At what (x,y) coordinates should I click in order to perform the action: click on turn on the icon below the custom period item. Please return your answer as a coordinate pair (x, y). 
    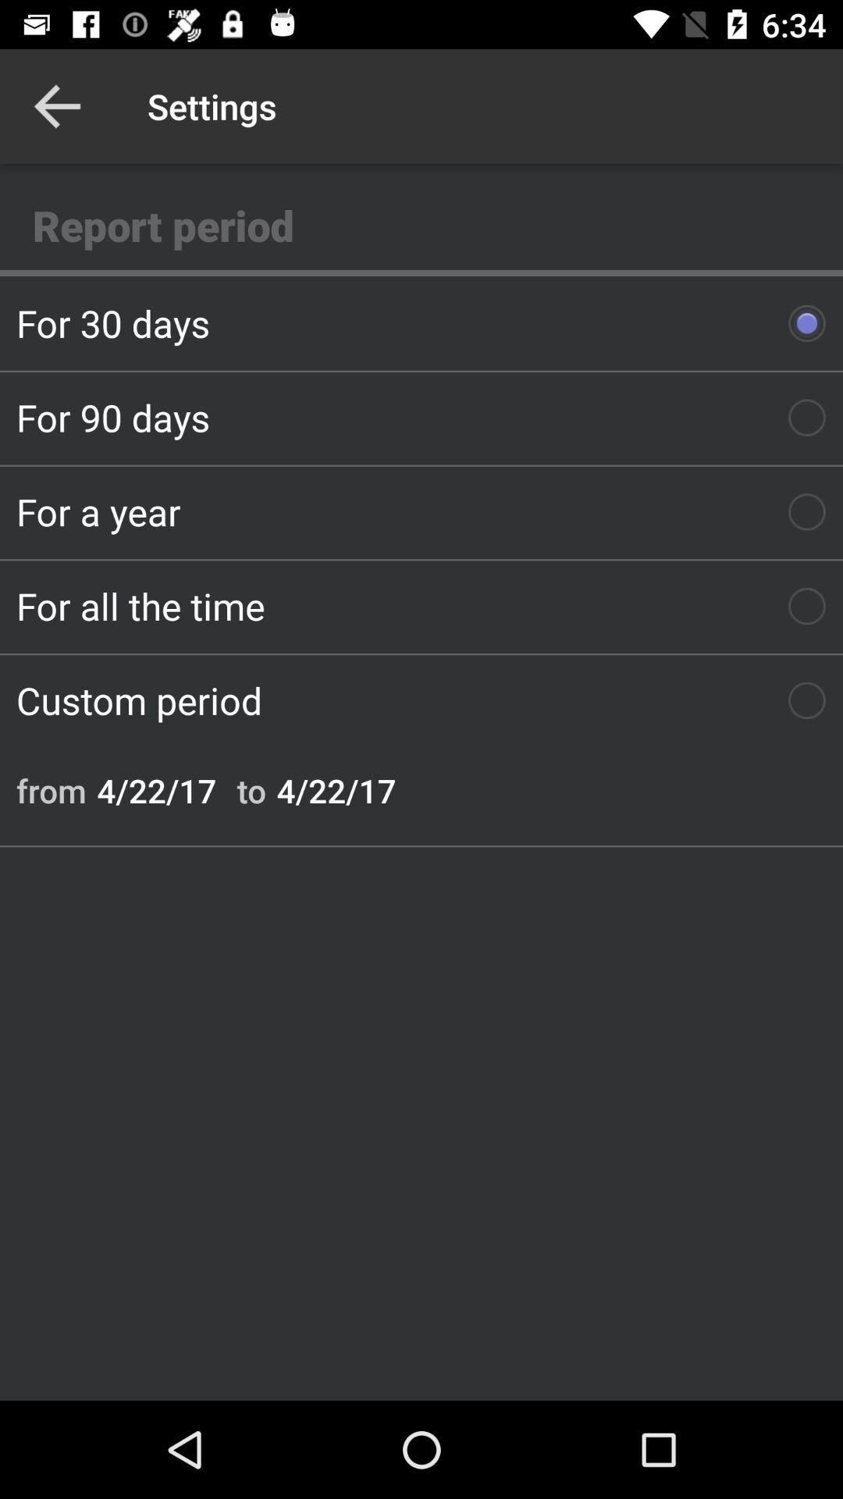
    Looking at the image, I should click on (52, 790).